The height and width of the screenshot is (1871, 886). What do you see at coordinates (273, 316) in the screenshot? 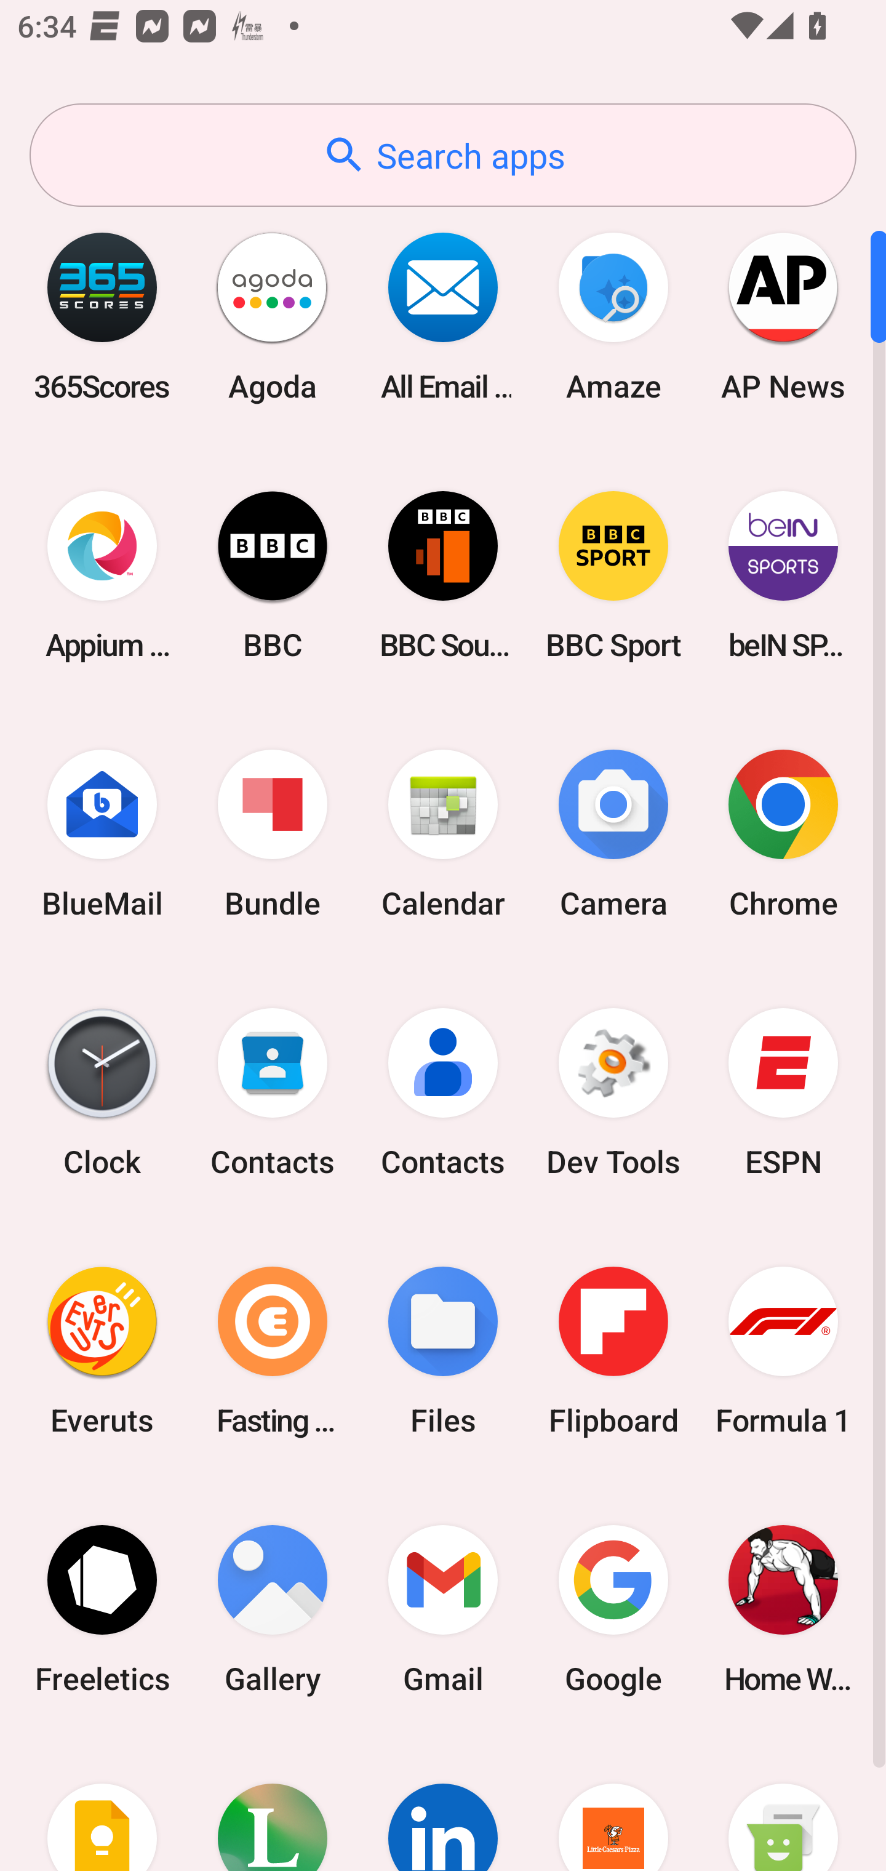
I see `Agoda` at bounding box center [273, 316].